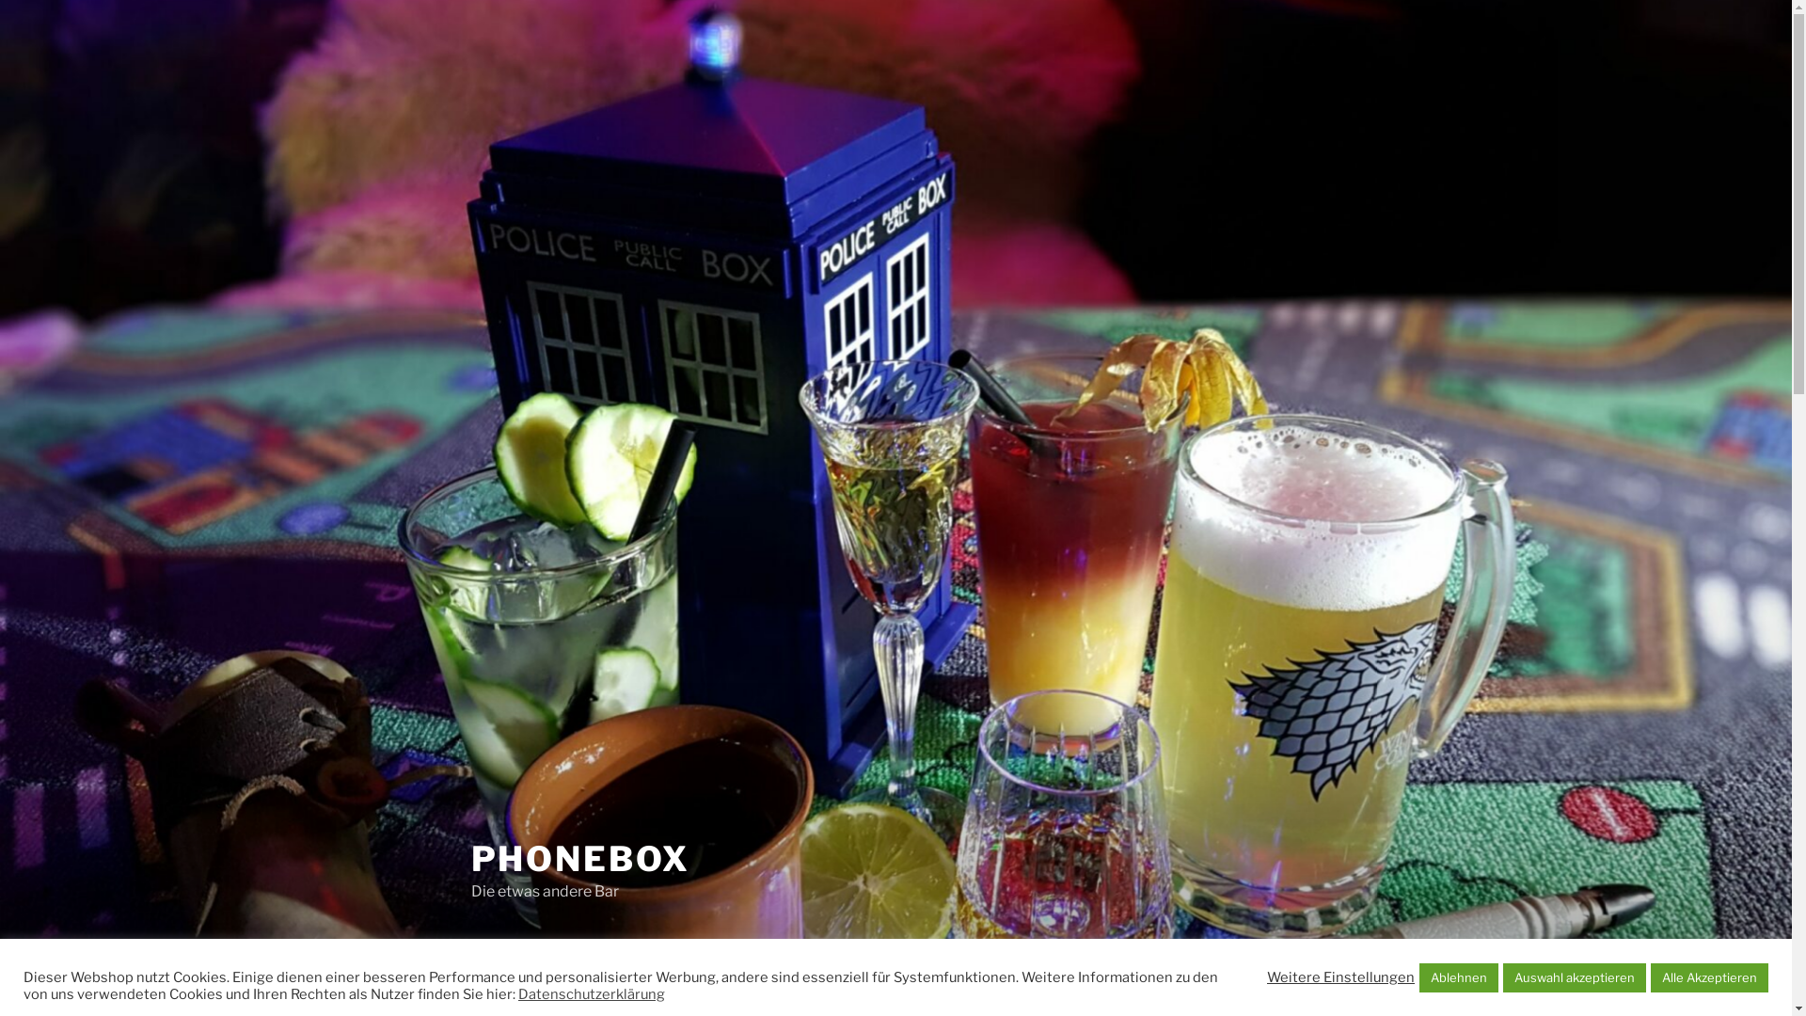  Describe the element at coordinates (499, 982) in the screenshot. I see `PhoneBox` at that location.